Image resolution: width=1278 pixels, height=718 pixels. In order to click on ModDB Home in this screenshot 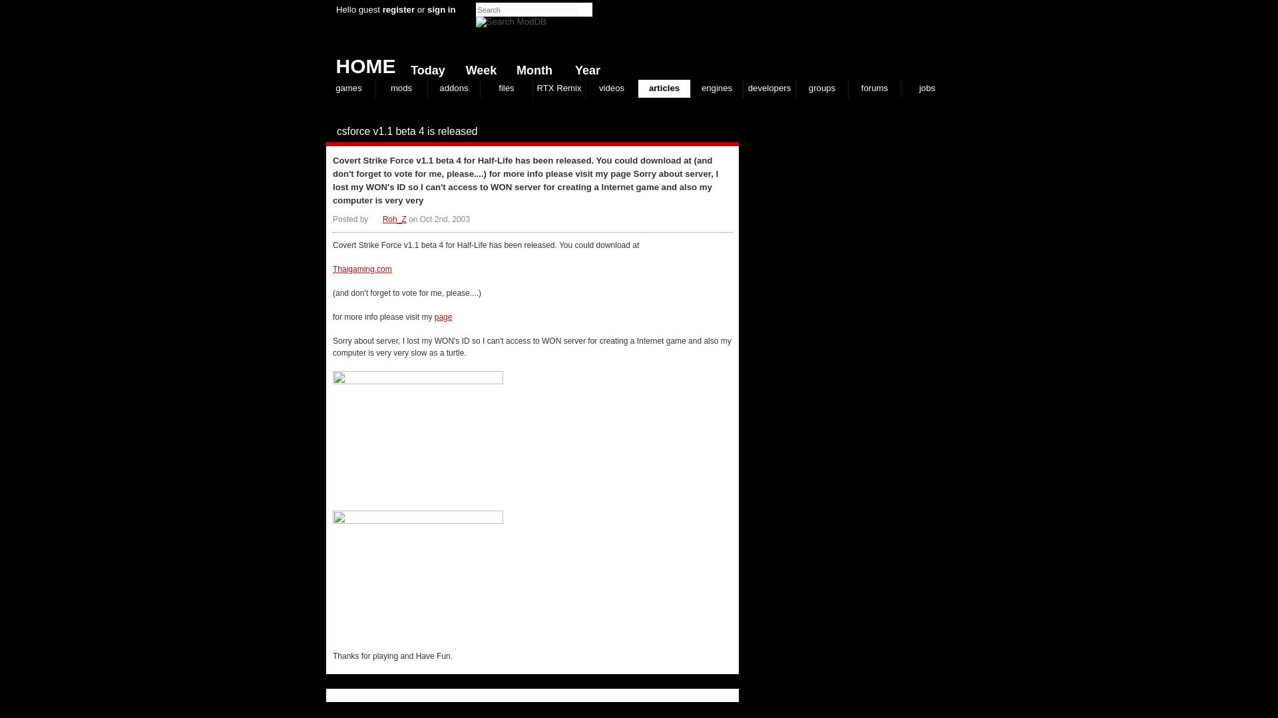, I will do `click(852, 40)`.